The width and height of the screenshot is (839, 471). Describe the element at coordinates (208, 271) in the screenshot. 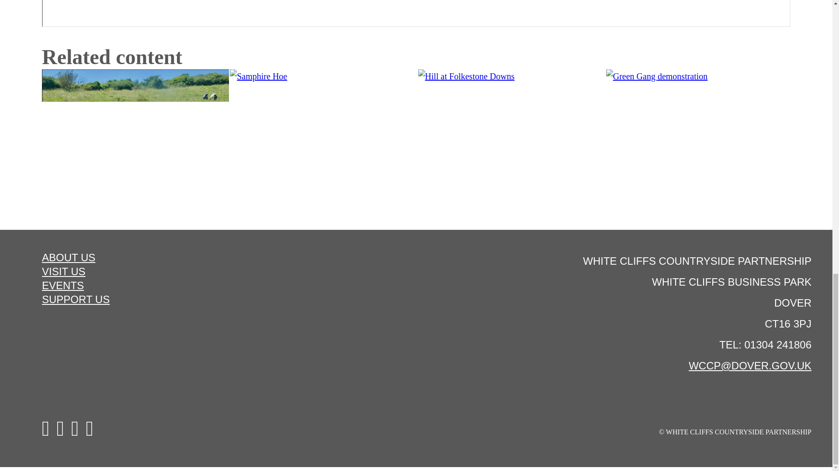

I see `VISIT US` at that location.